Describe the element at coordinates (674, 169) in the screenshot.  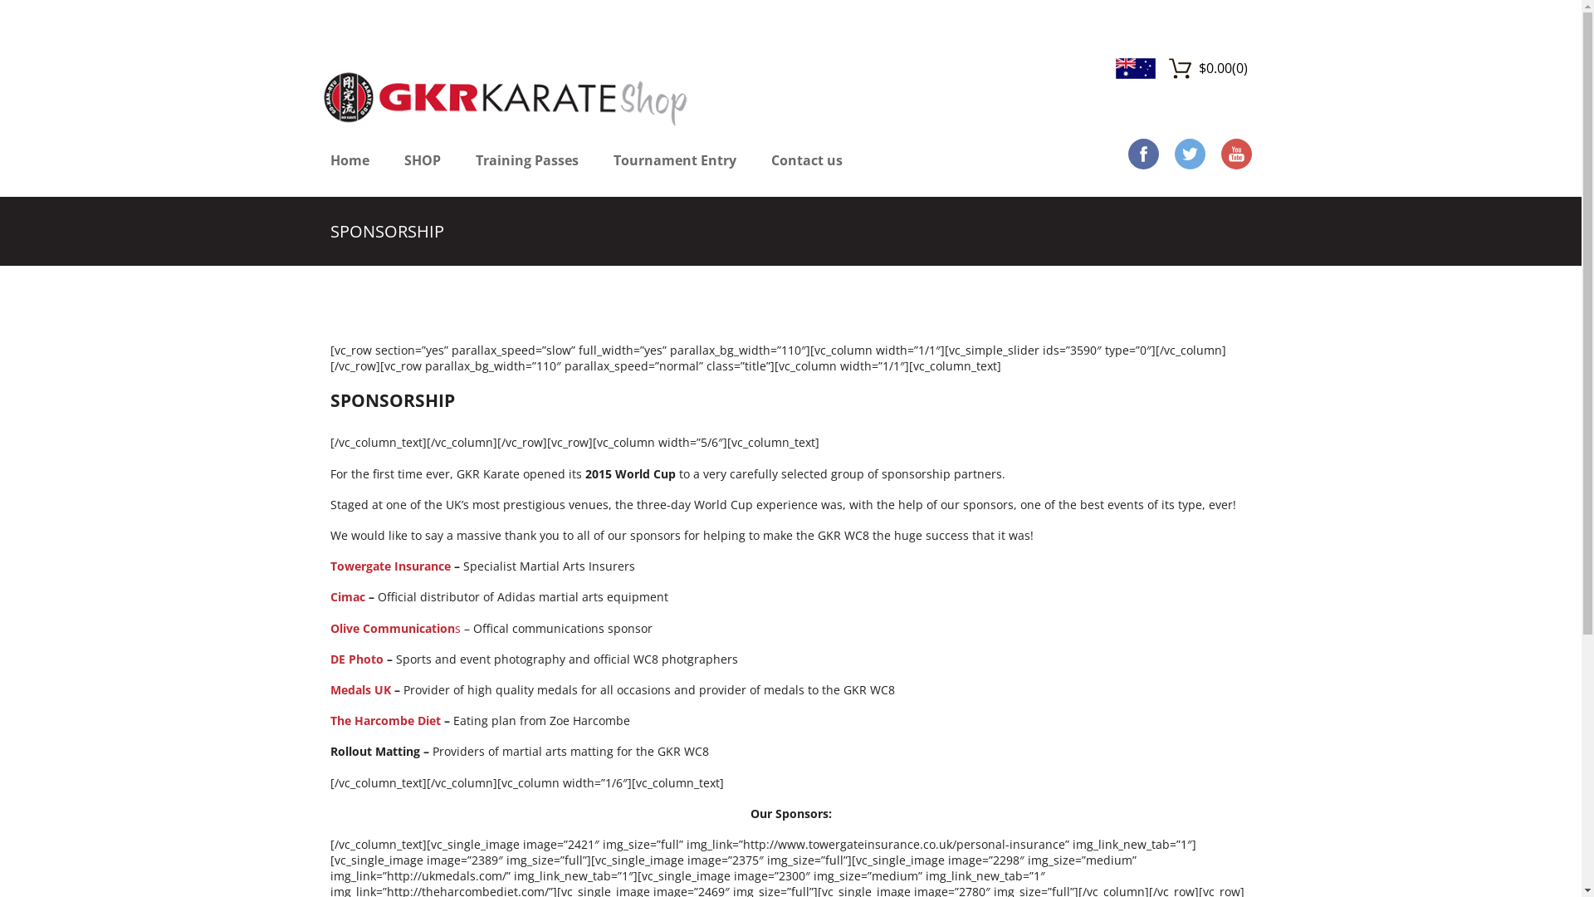
I see `Tournament Entry` at that location.